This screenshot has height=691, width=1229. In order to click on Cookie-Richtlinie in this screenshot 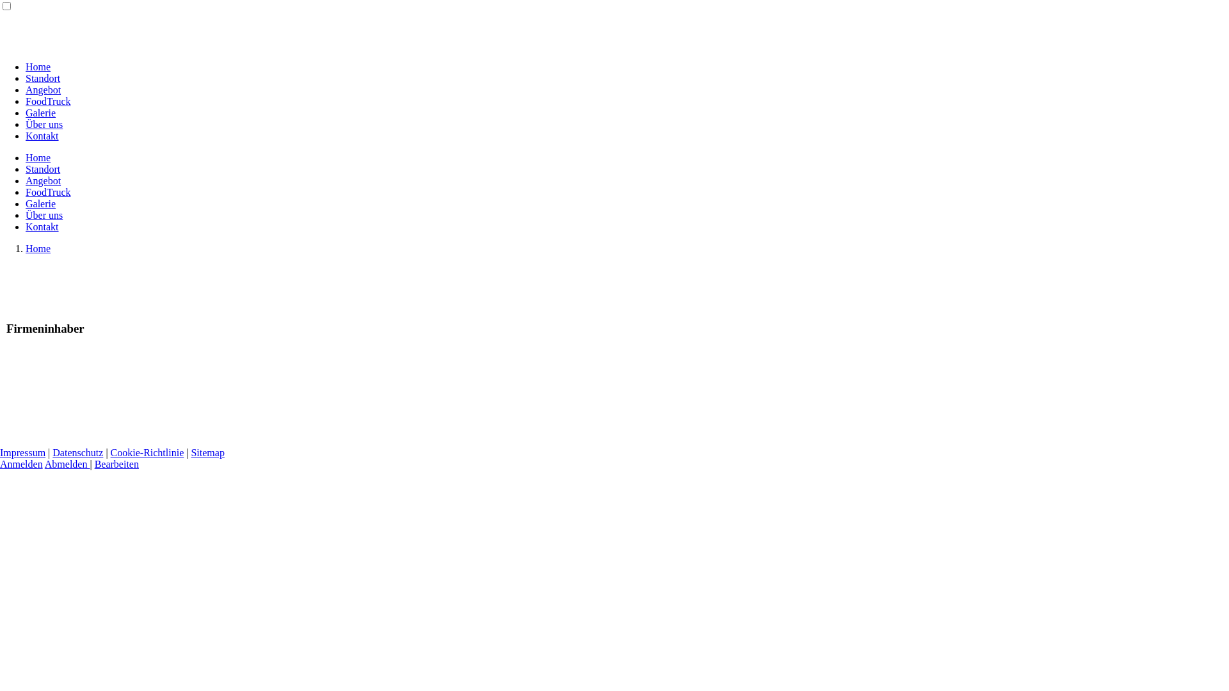, I will do `click(147, 453)`.